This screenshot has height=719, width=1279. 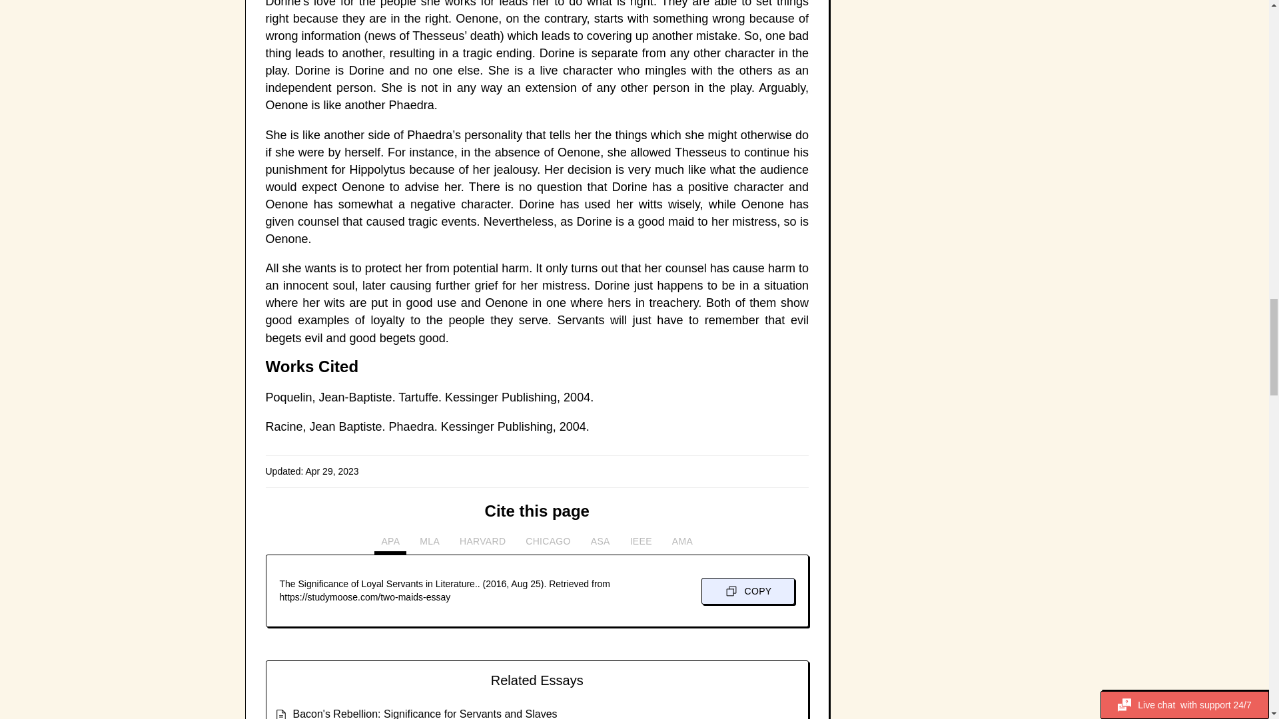 I want to click on MLA, so click(x=430, y=545).